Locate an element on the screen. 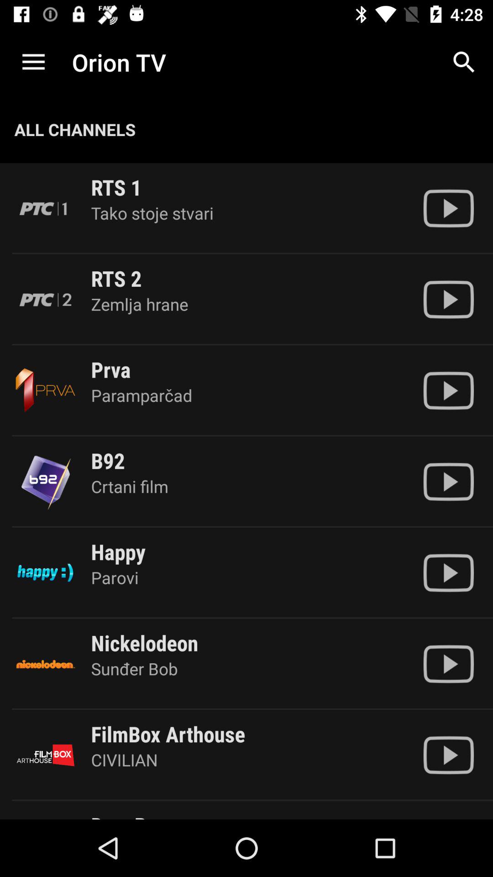  play channel is located at coordinates (448, 208).